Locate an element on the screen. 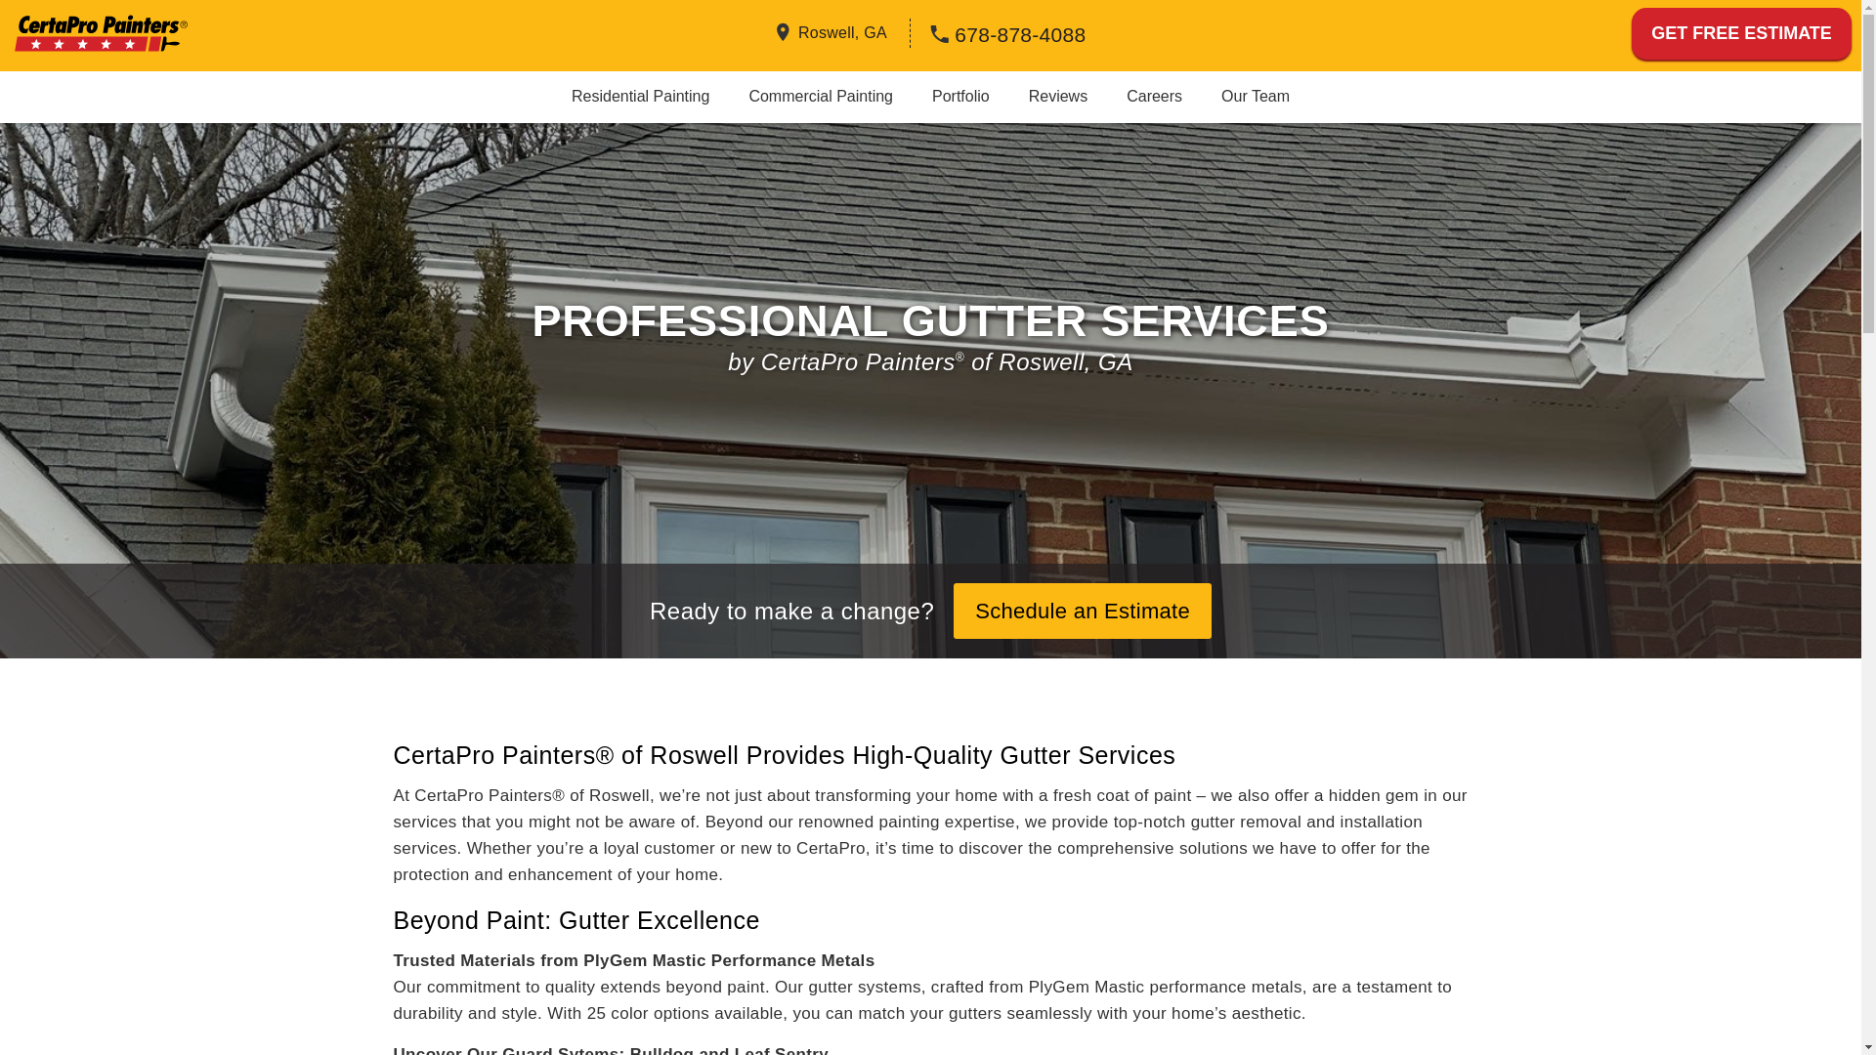  Commercial Painting is located at coordinates (821, 96).